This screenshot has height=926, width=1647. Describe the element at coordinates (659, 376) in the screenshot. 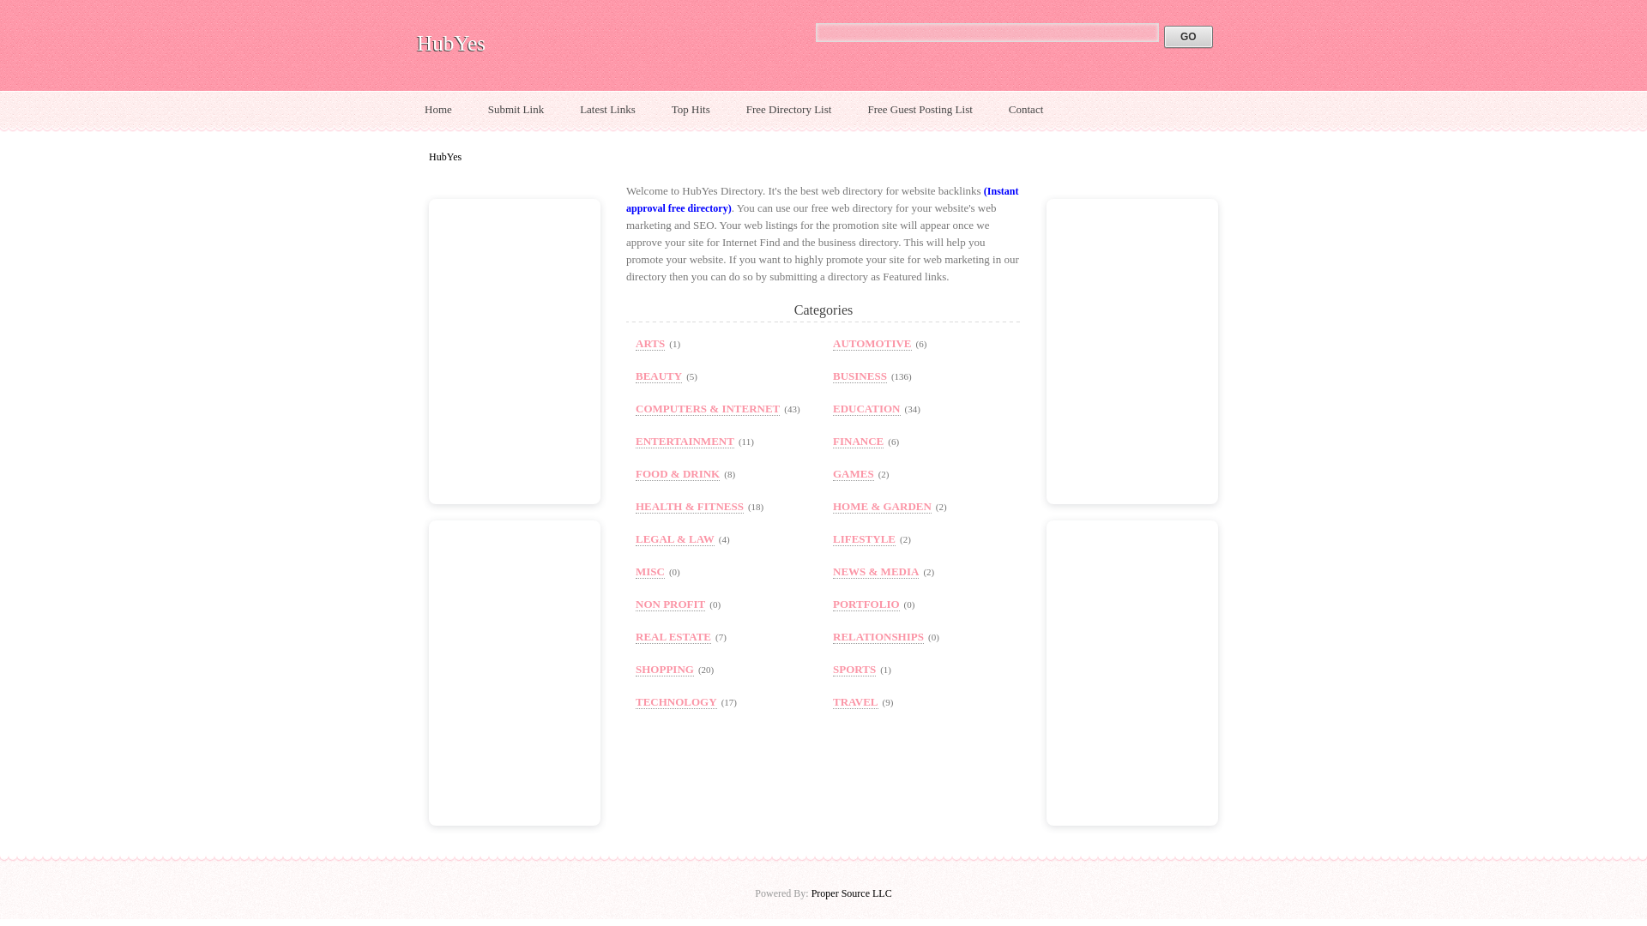

I see `BEAUTY` at that location.